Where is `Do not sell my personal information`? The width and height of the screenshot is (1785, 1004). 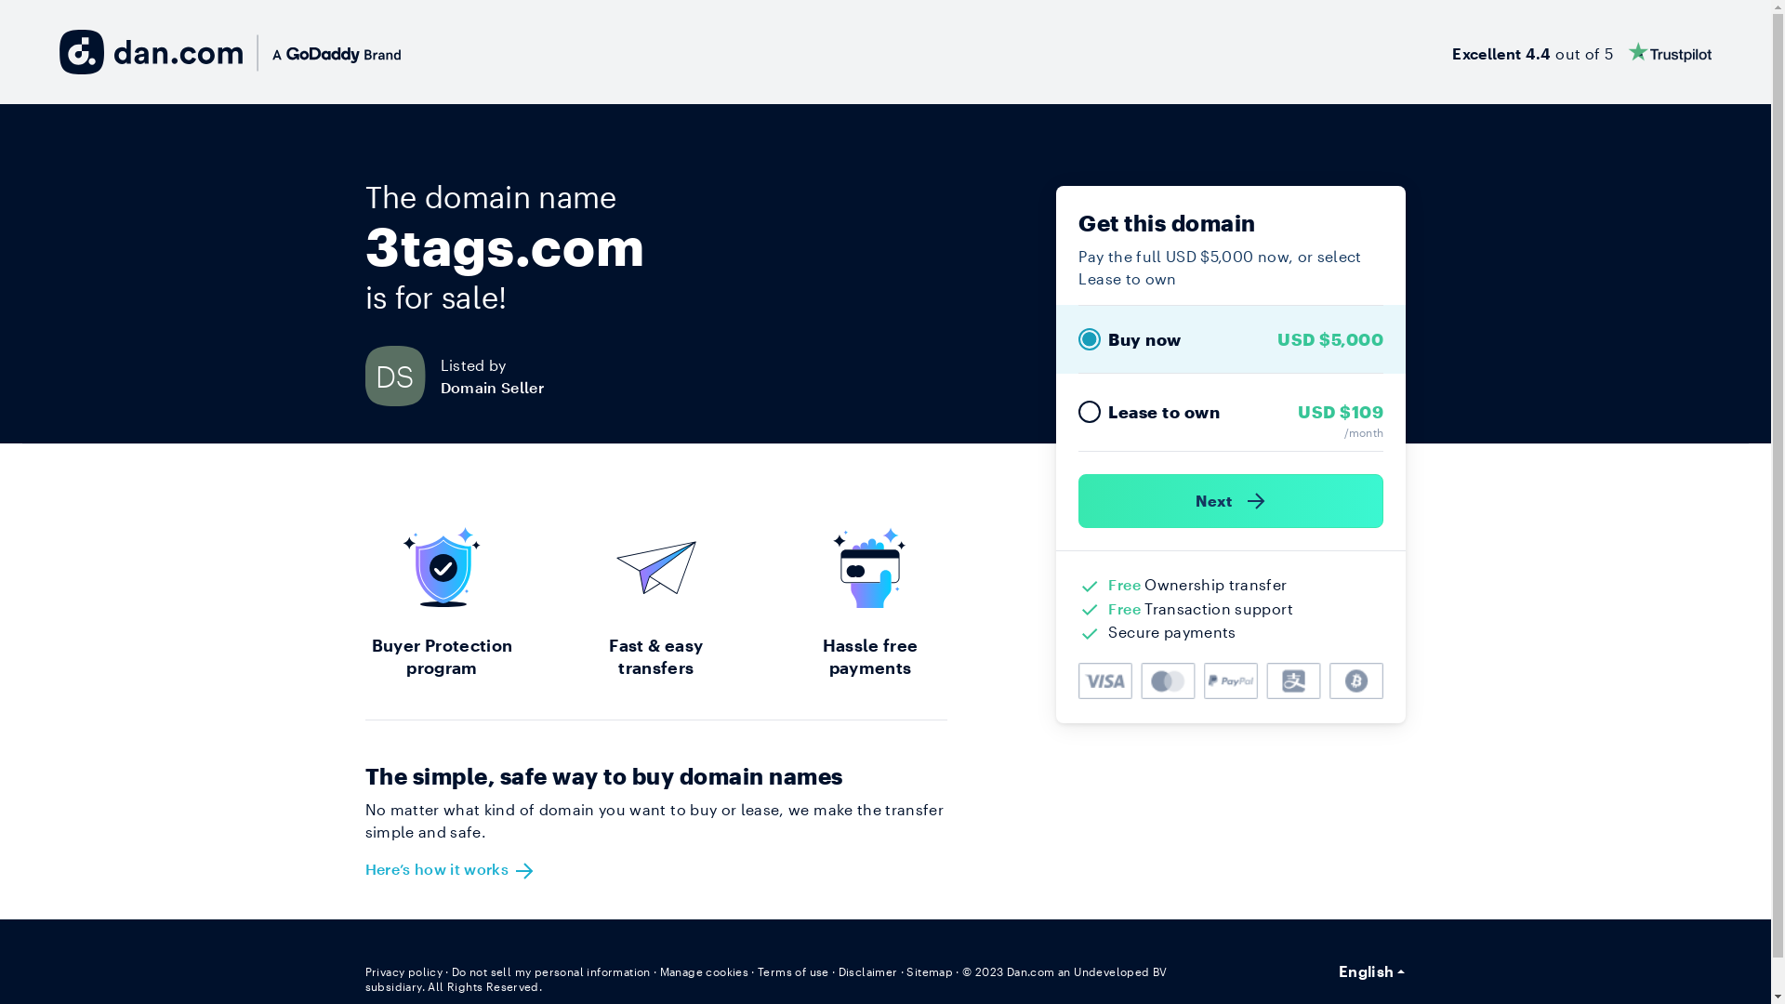 Do not sell my personal information is located at coordinates (551, 971).